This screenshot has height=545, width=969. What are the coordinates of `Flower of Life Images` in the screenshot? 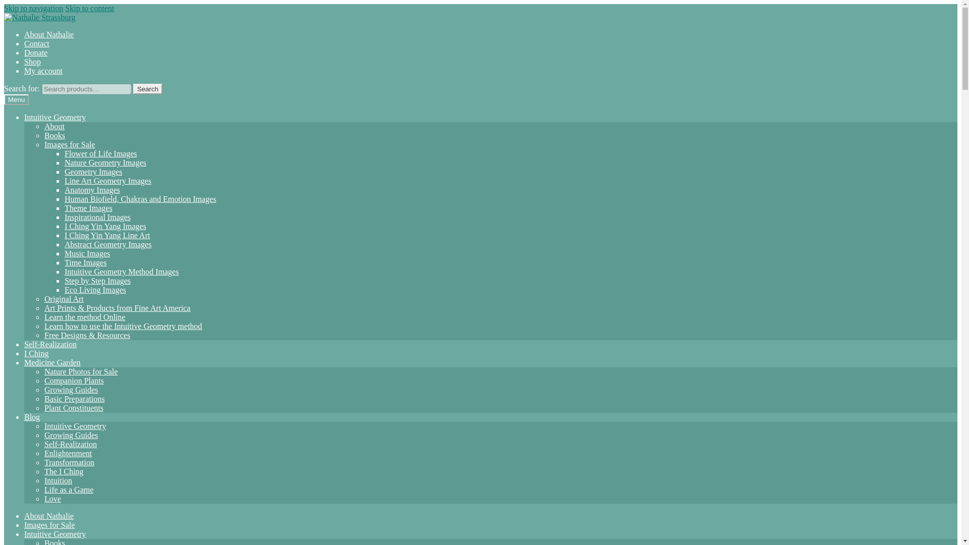 It's located at (101, 153).